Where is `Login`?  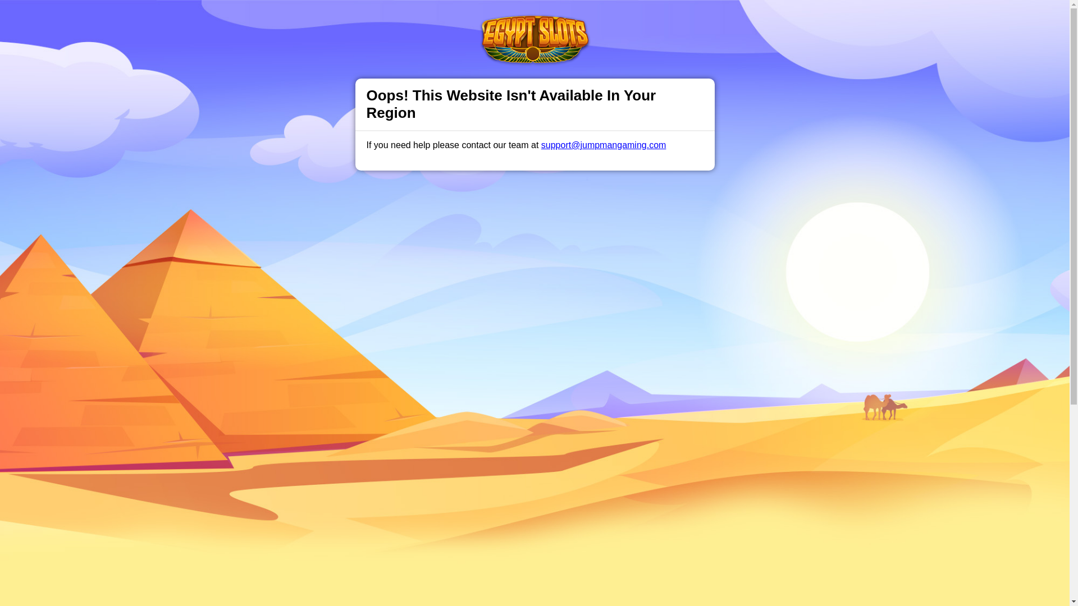 Login is located at coordinates (713, 20).